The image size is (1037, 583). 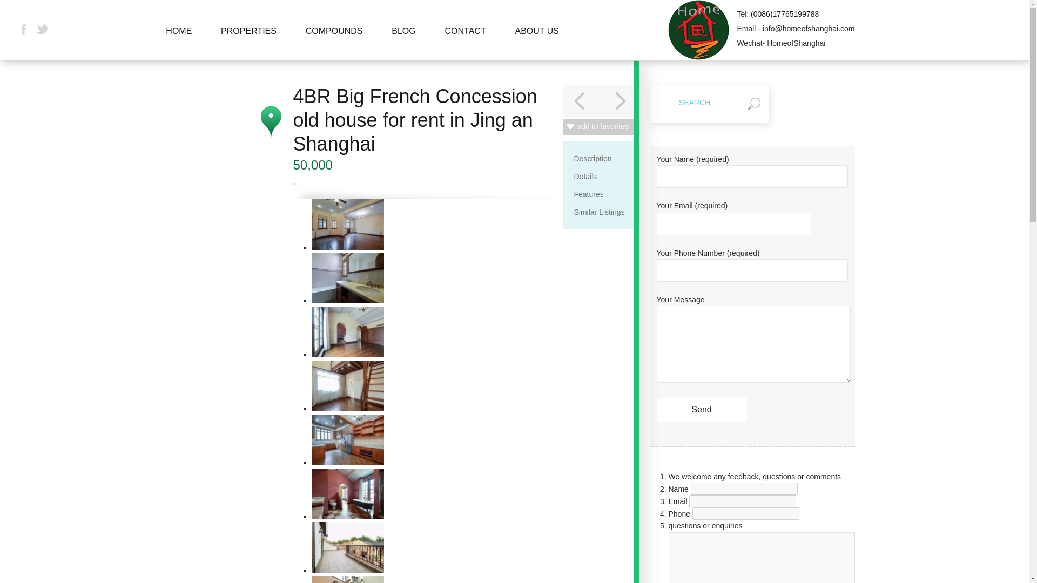 I want to click on BLOG, so click(x=404, y=43).